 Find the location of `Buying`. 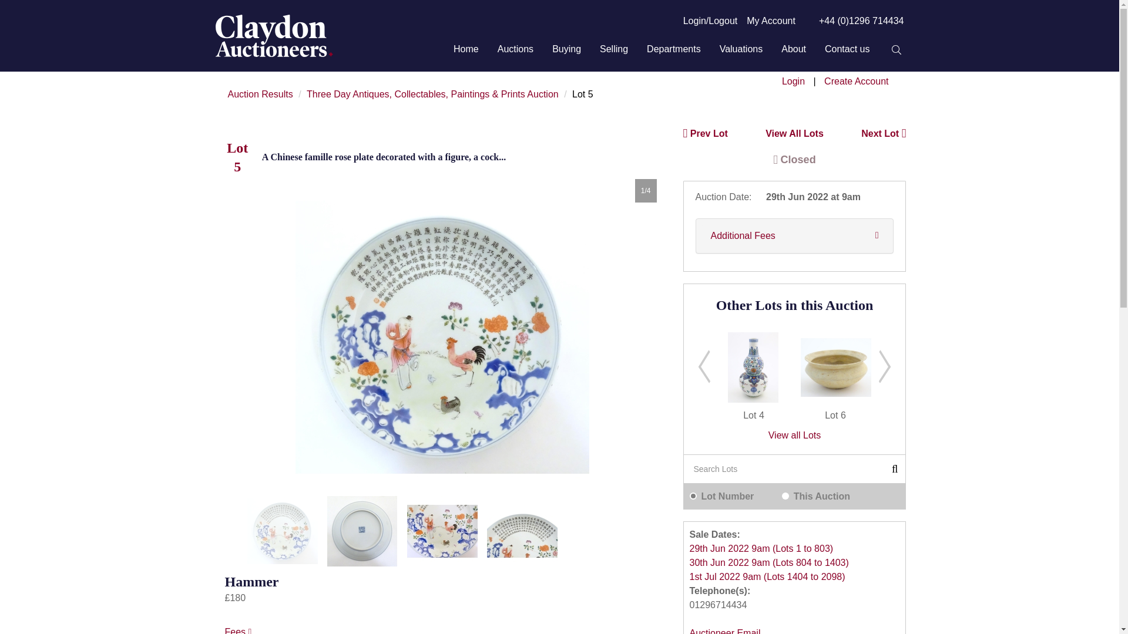

Buying is located at coordinates (566, 49).